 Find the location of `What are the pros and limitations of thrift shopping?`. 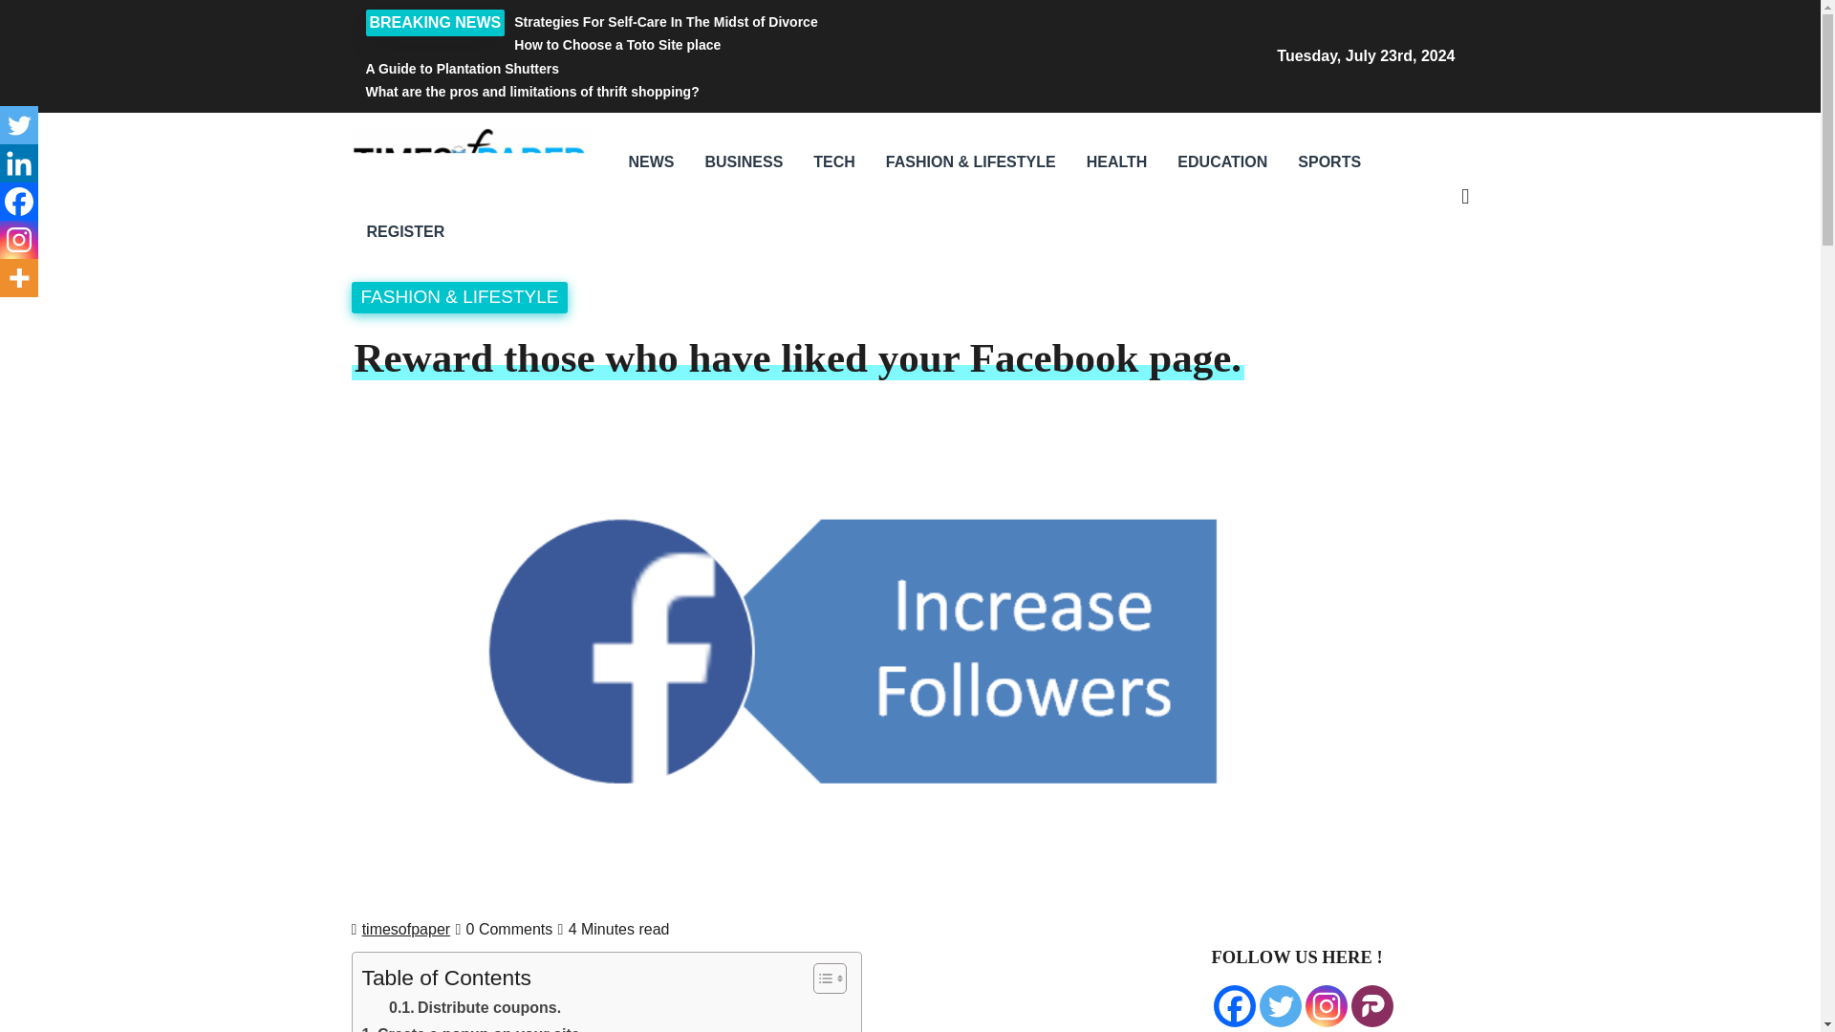

What are the pros and limitations of thrift shopping? is located at coordinates (723, 92).